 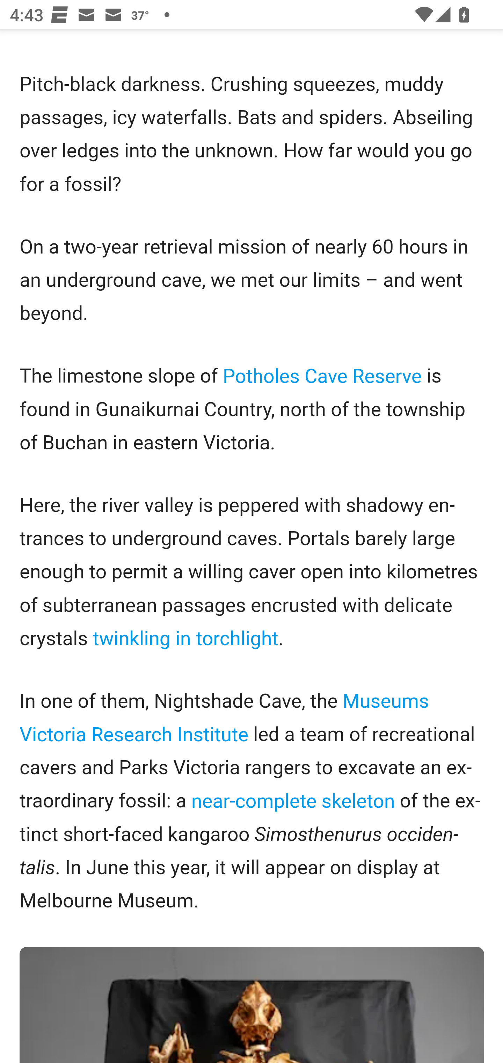 What do you see at coordinates (323, 375) in the screenshot?
I see `Potholes Cave Reserve` at bounding box center [323, 375].